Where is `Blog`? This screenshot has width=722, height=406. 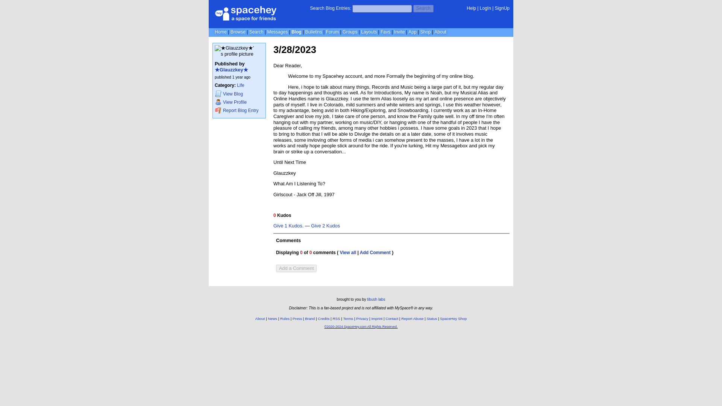 Blog is located at coordinates (296, 32).